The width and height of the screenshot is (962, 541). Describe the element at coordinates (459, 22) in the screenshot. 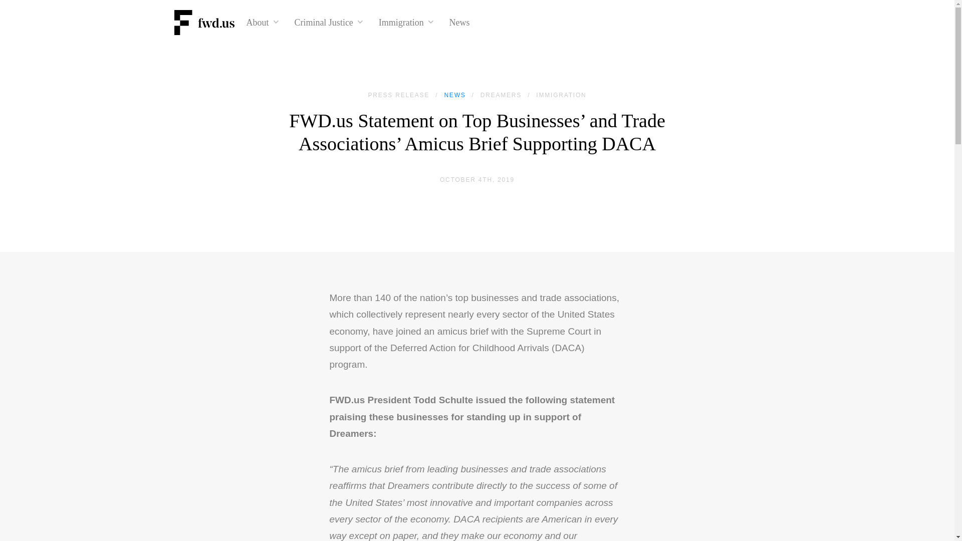

I see `News` at that location.